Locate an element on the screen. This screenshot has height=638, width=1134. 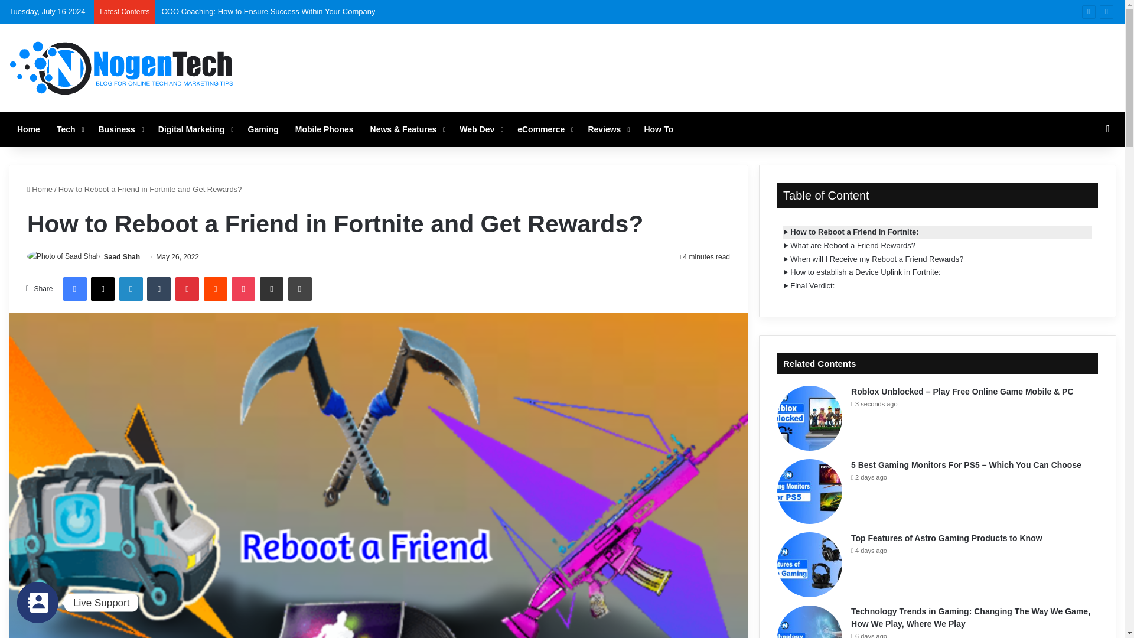
NogenTech.org is located at coordinates (122, 67).